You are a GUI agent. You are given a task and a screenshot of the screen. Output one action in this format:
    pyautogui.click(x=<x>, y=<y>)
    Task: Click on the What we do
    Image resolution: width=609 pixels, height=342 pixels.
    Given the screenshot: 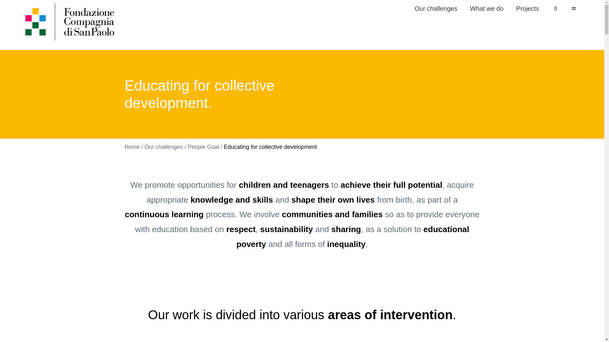 What is the action you would take?
    pyautogui.click(x=132, y=147)
    